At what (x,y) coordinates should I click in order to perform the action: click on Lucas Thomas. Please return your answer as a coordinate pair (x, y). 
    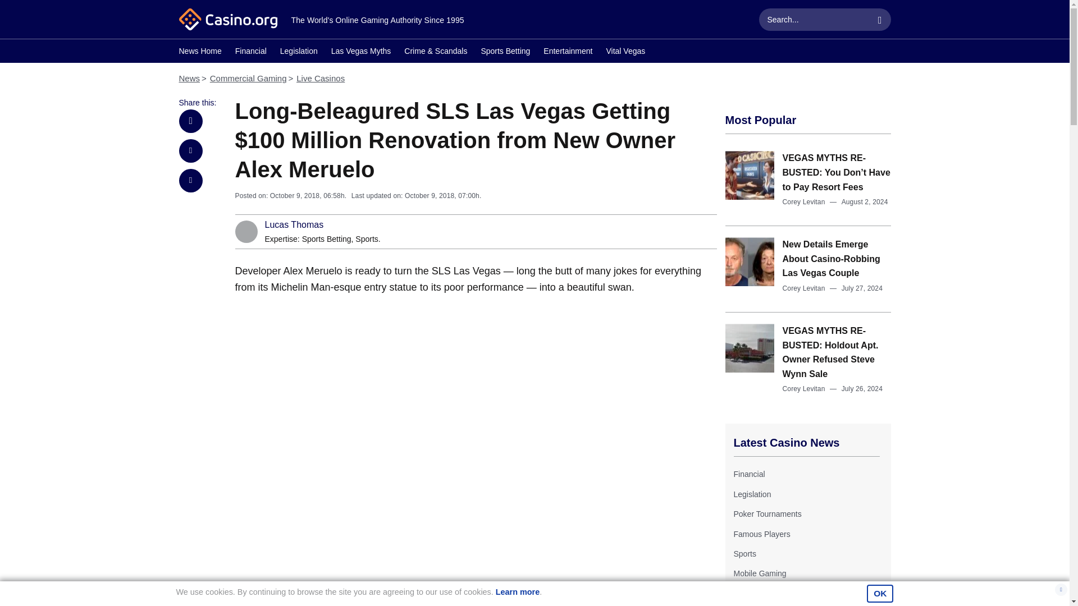
    Looking at the image, I should click on (294, 225).